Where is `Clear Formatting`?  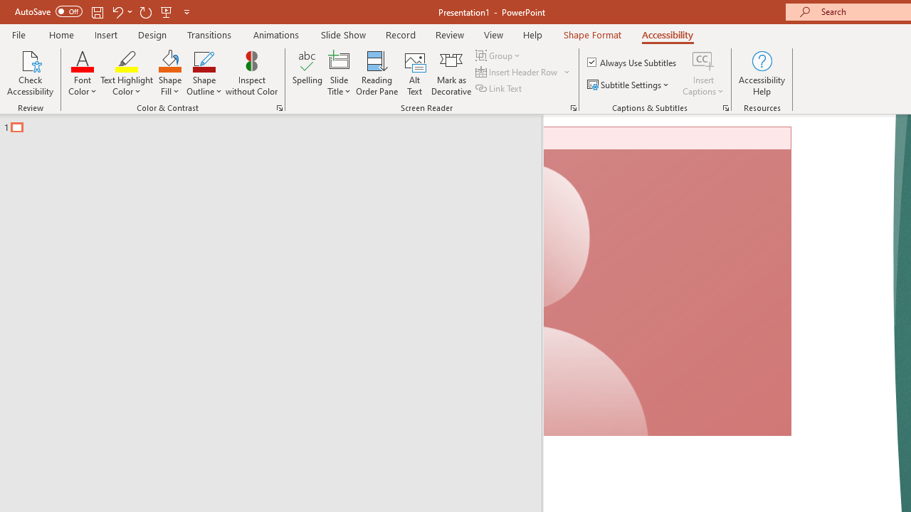
Clear Formatting is located at coordinates (411, 98).